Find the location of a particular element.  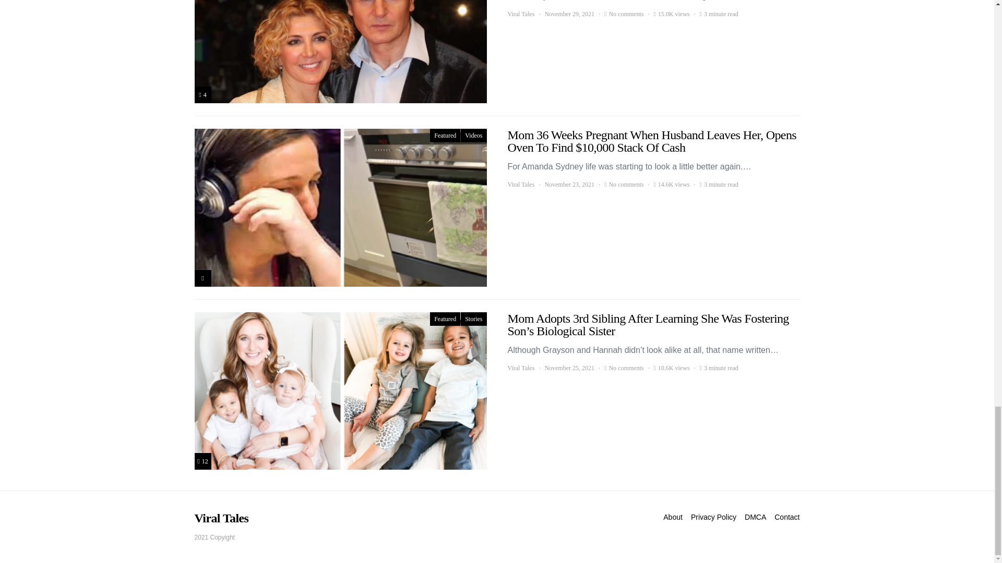

Viral Tales is located at coordinates (520, 14).